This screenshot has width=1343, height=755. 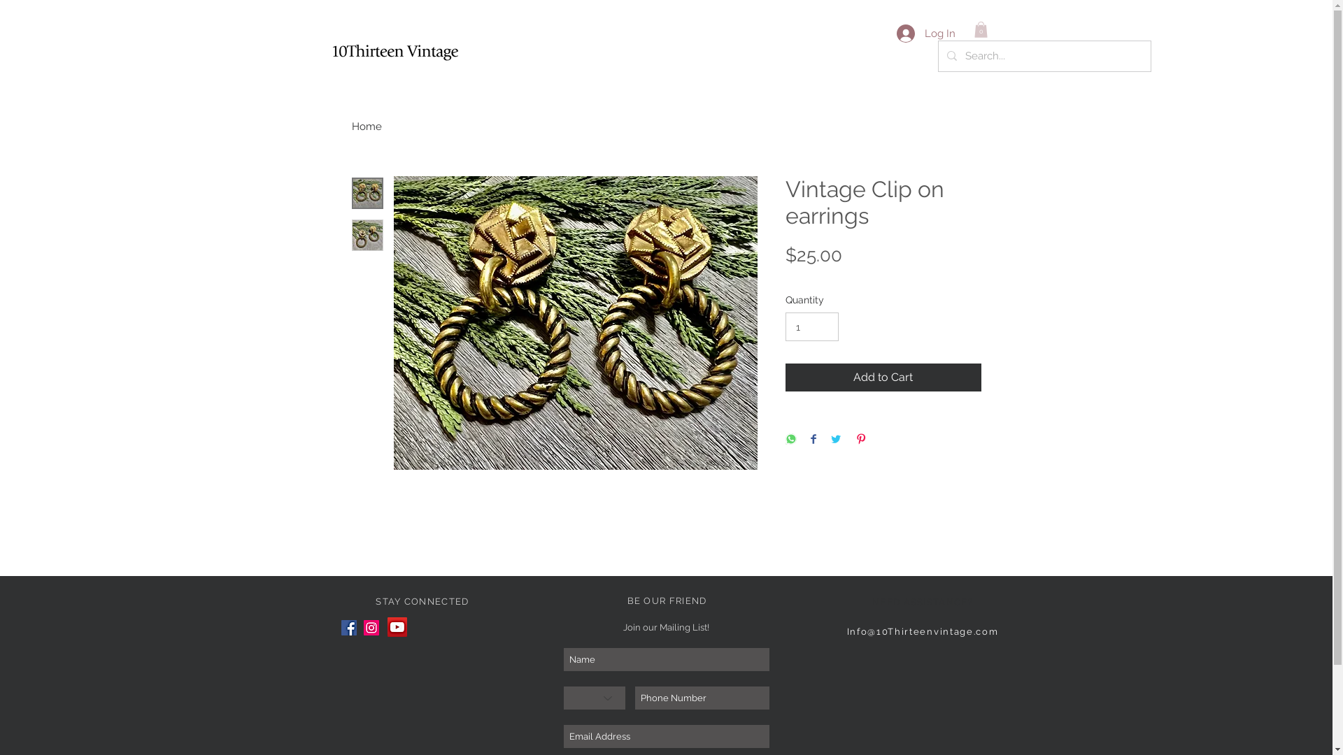 What do you see at coordinates (923, 632) in the screenshot?
I see `Info@10Thirteenvintage.com` at bounding box center [923, 632].